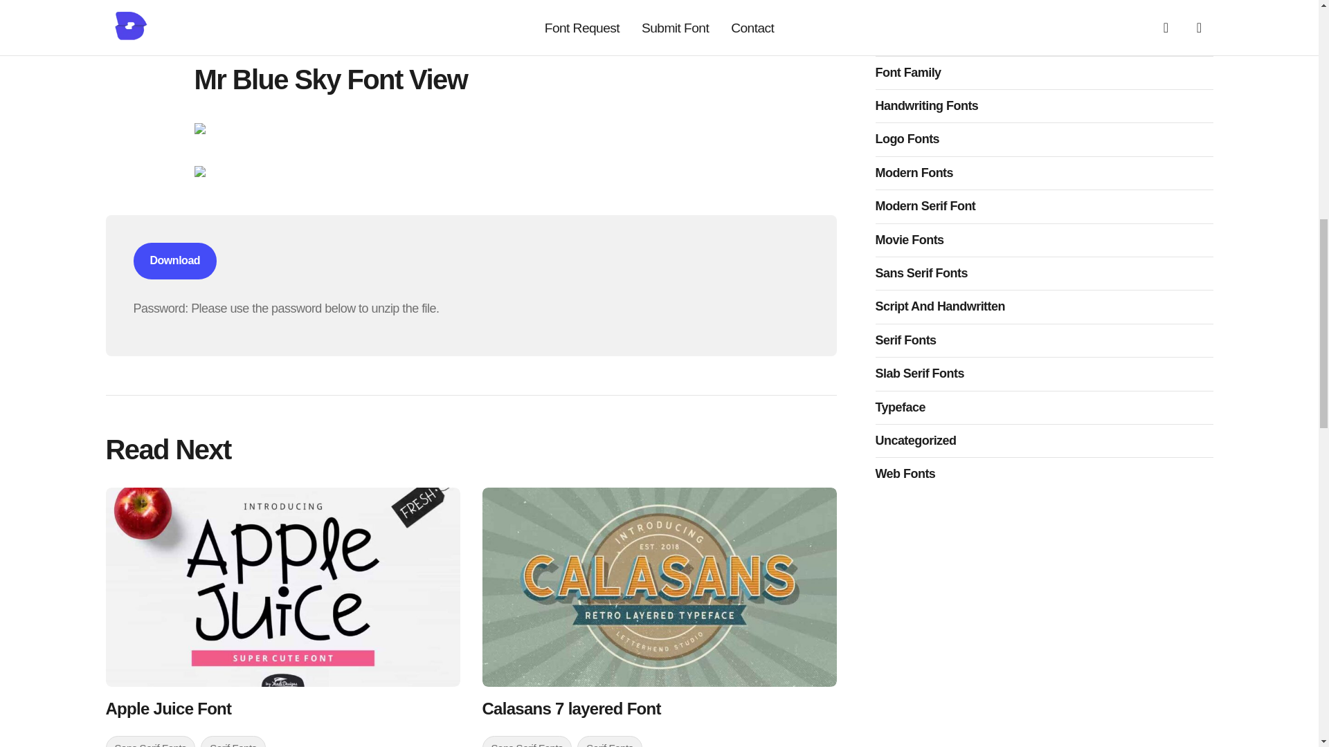  What do you see at coordinates (150, 741) in the screenshot?
I see `Sans Serif Fonts` at bounding box center [150, 741].